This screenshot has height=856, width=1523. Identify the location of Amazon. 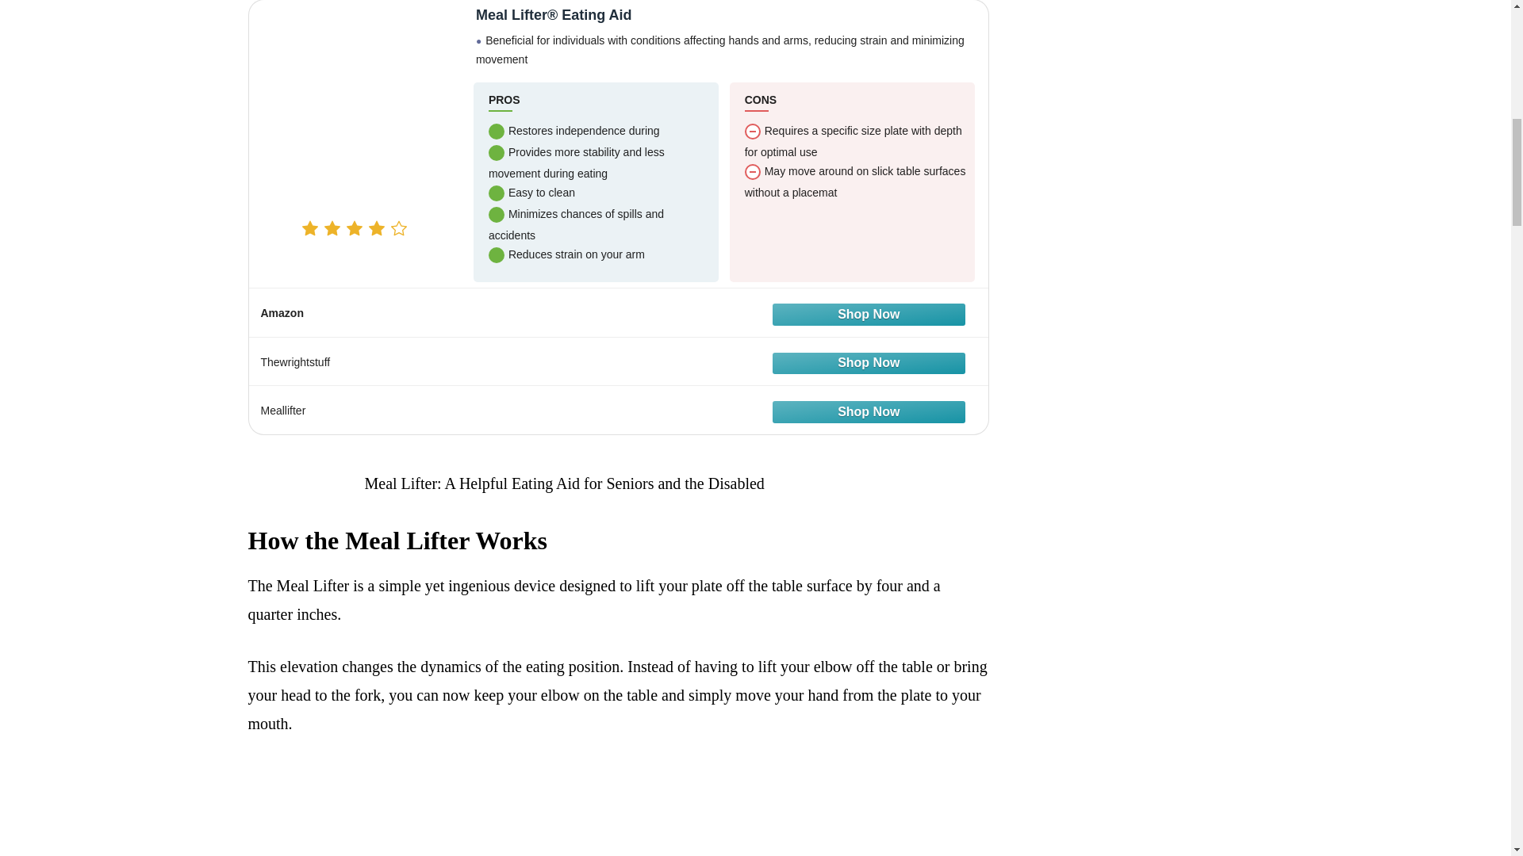
(618, 311).